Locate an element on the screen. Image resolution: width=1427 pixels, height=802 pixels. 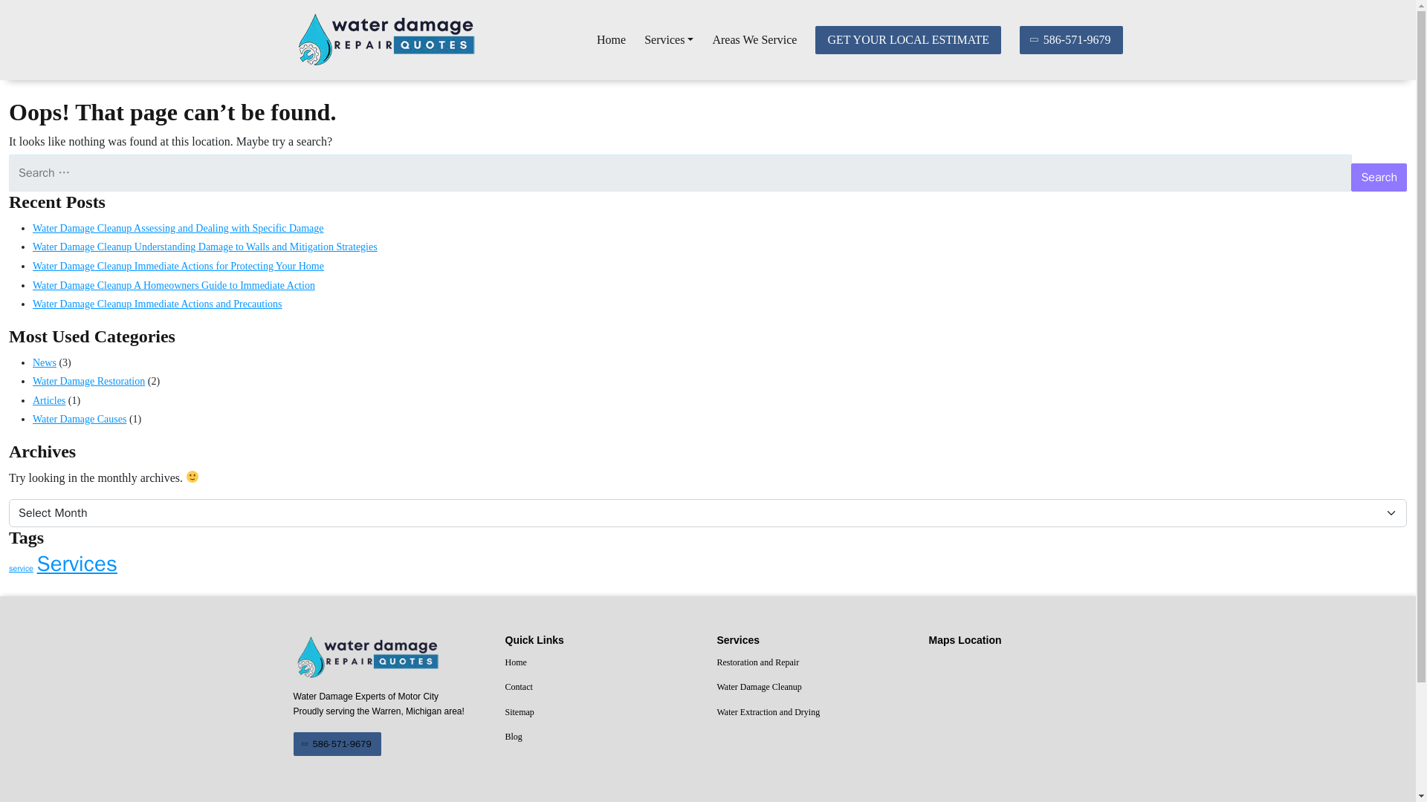
Blog is located at coordinates (602, 737).